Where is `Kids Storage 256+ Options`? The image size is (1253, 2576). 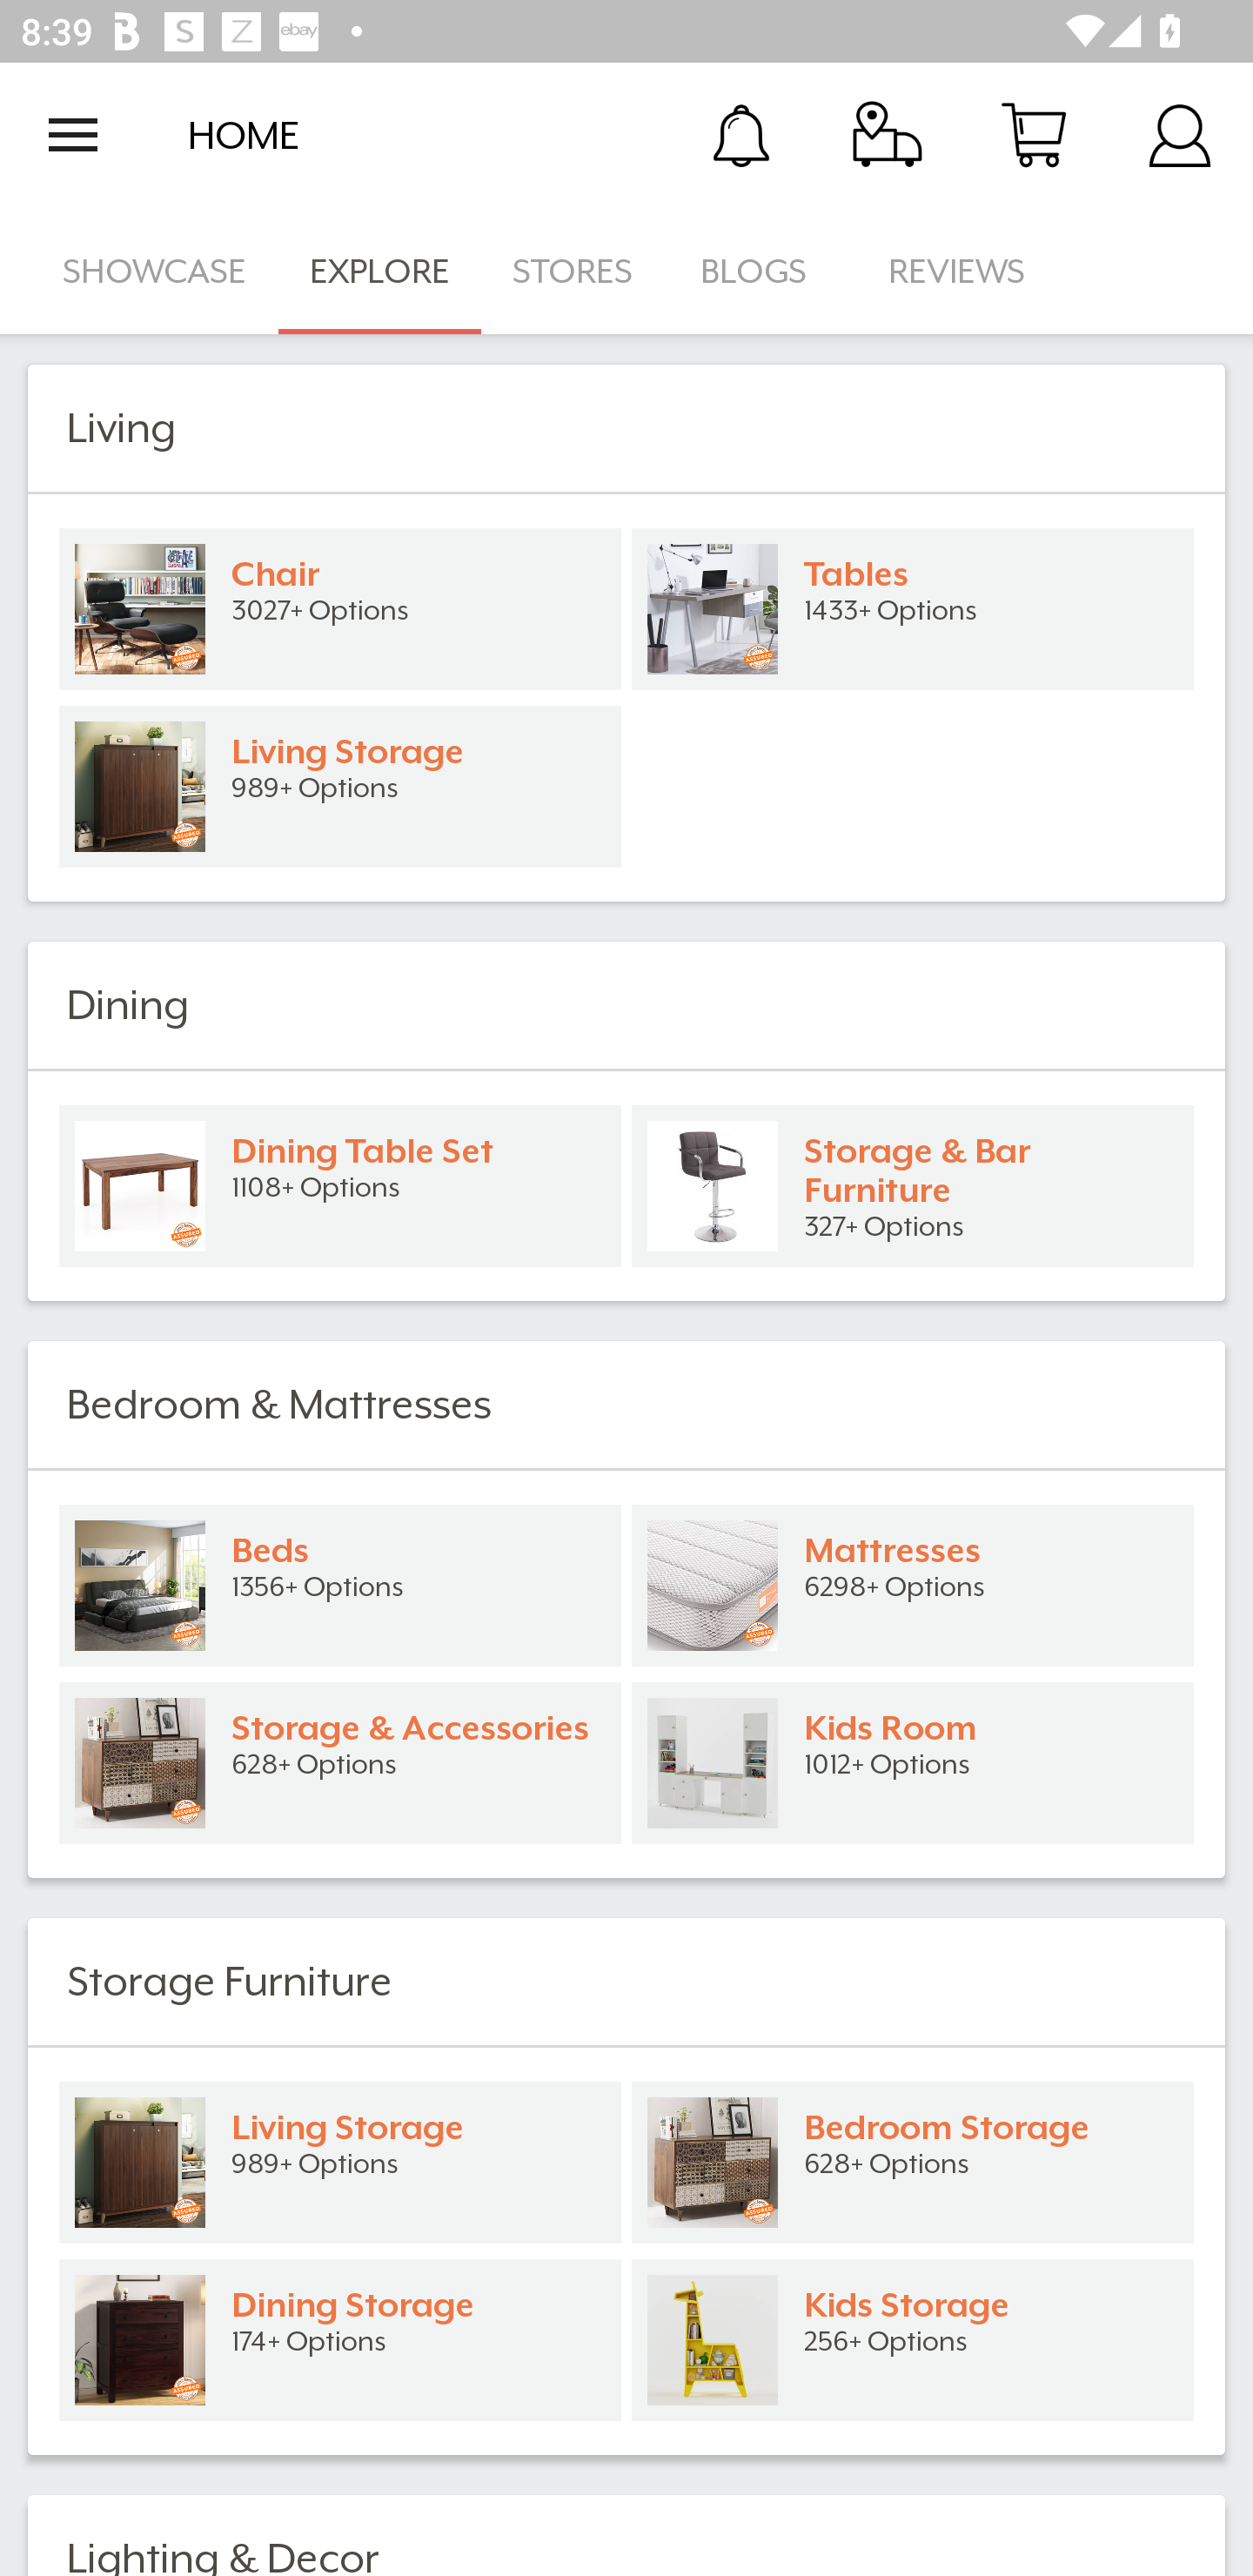 Kids Storage 256+ Options is located at coordinates (913, 2340).